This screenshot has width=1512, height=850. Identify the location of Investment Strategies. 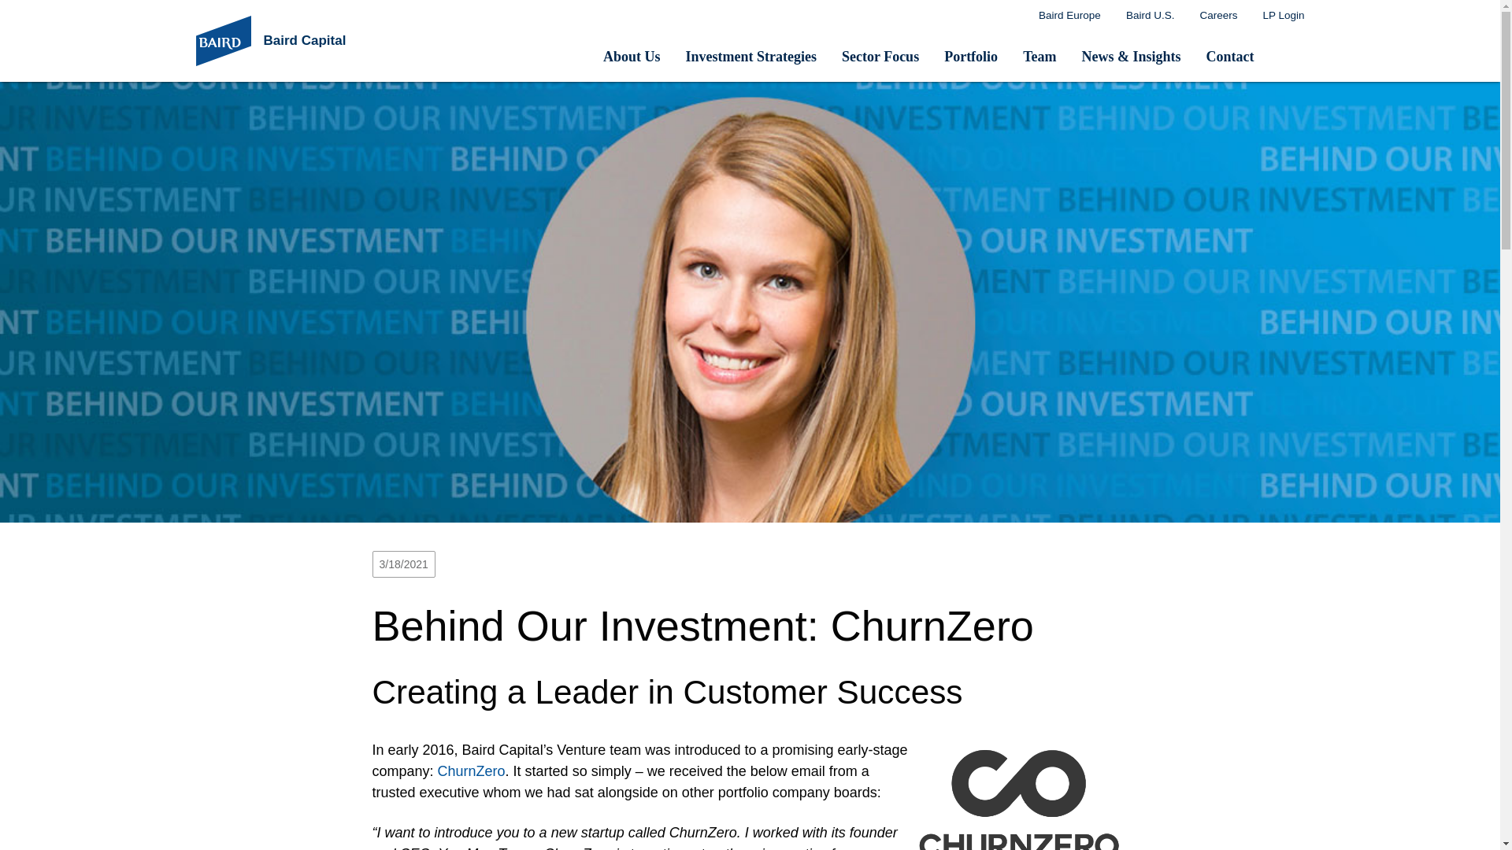
(750, 56).